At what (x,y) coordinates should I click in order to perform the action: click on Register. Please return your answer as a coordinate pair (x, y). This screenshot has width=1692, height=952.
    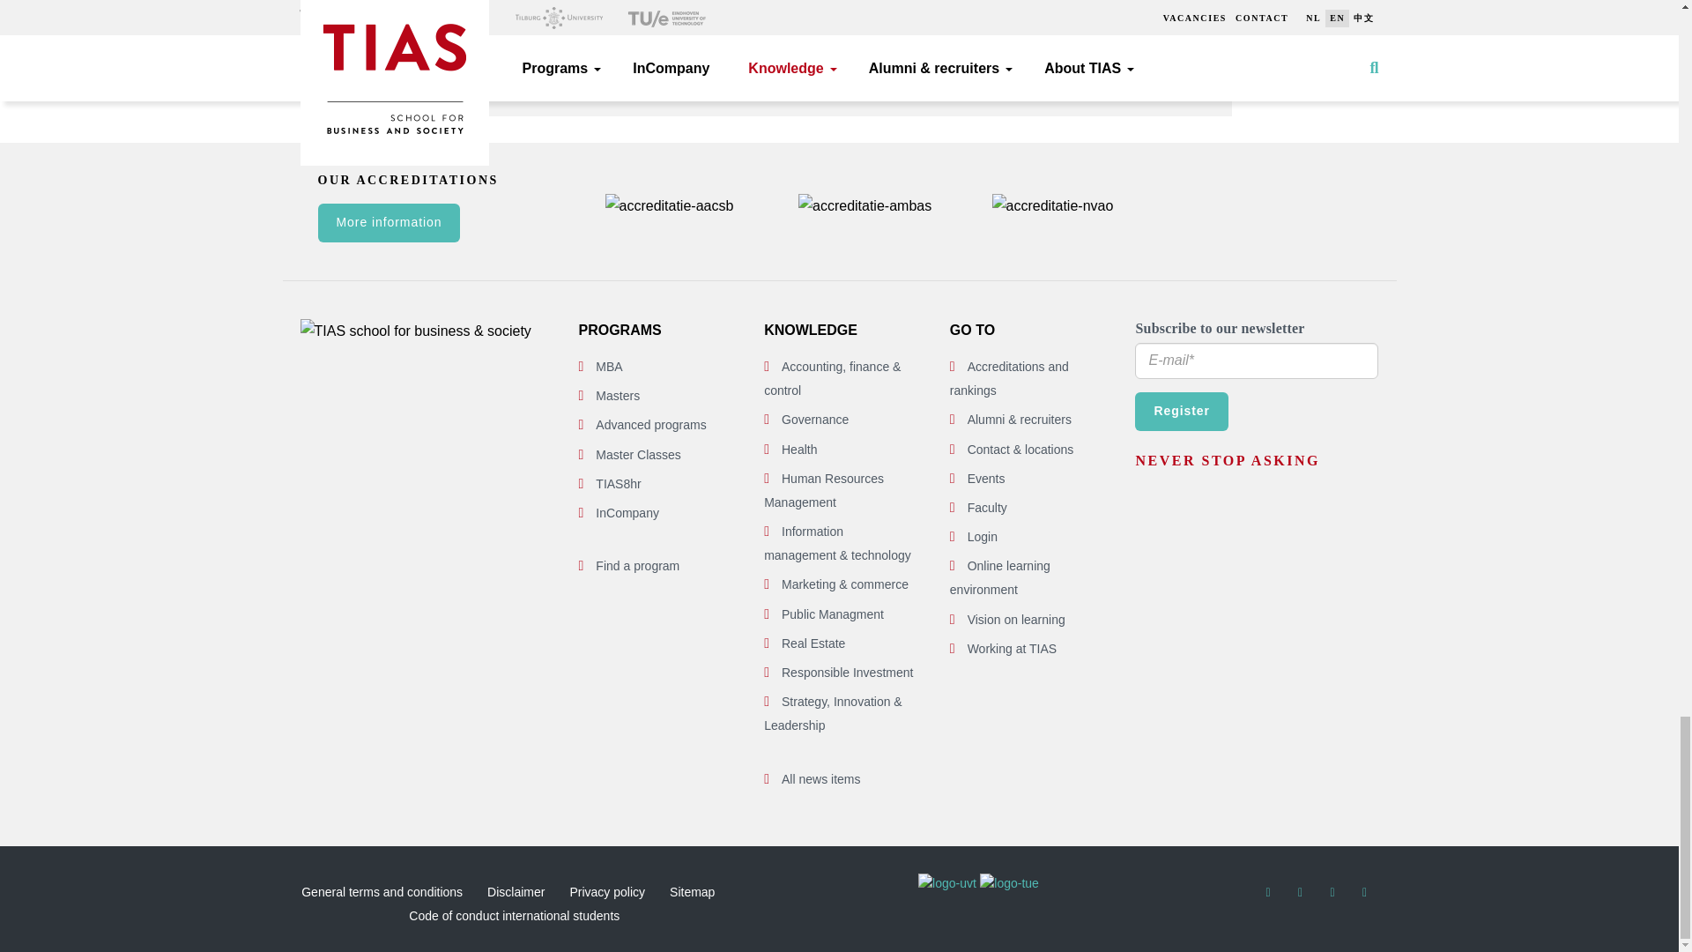
    Looking at the image, I should click on (1181, 411).